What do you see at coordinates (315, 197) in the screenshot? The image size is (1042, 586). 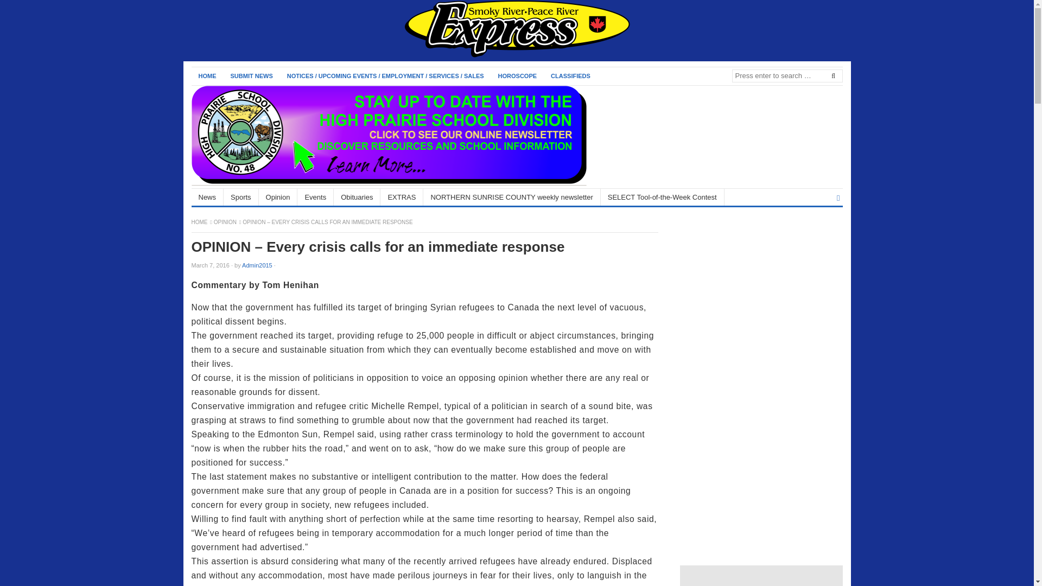 I see `Events` at bounding box center [315, 197].